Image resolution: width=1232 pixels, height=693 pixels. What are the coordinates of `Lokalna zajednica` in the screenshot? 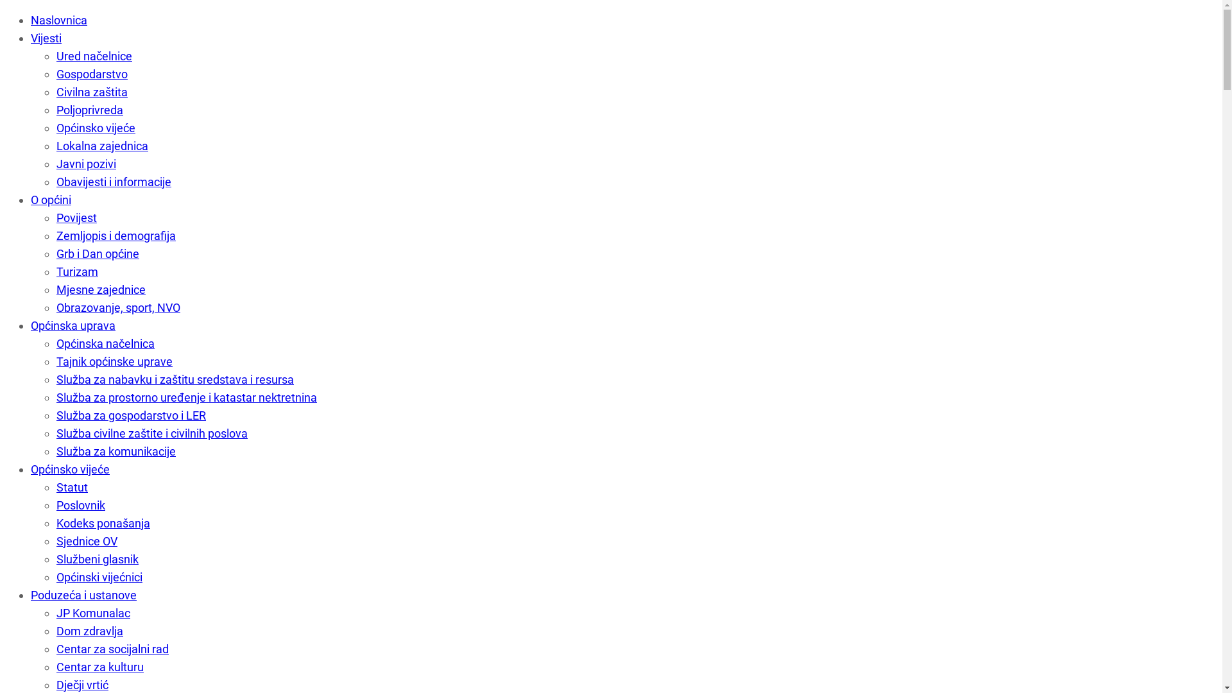 It's located at (103, 146).